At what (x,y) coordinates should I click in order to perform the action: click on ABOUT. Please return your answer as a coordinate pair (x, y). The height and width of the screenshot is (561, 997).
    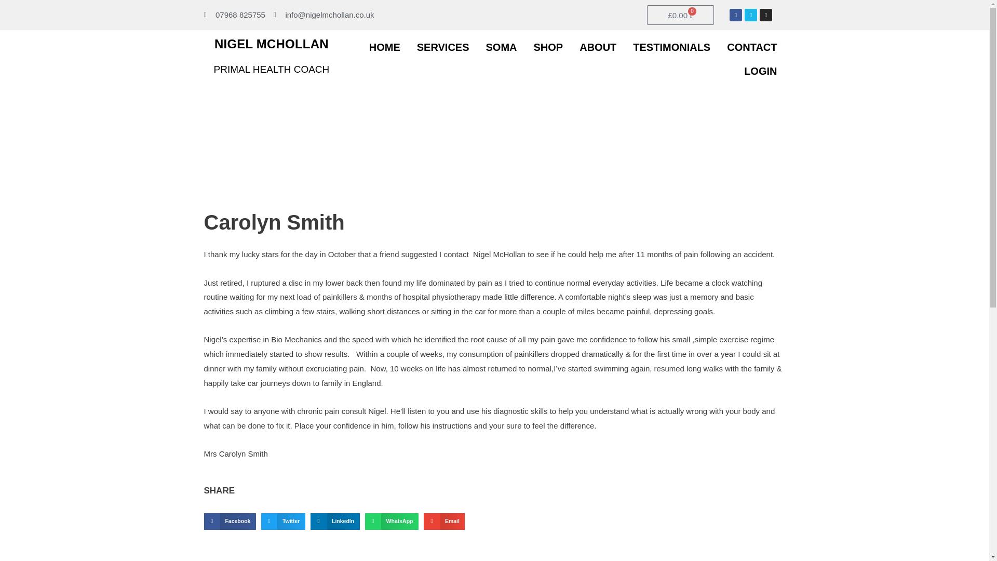
    Looking at the image, I should click on (598, 47).